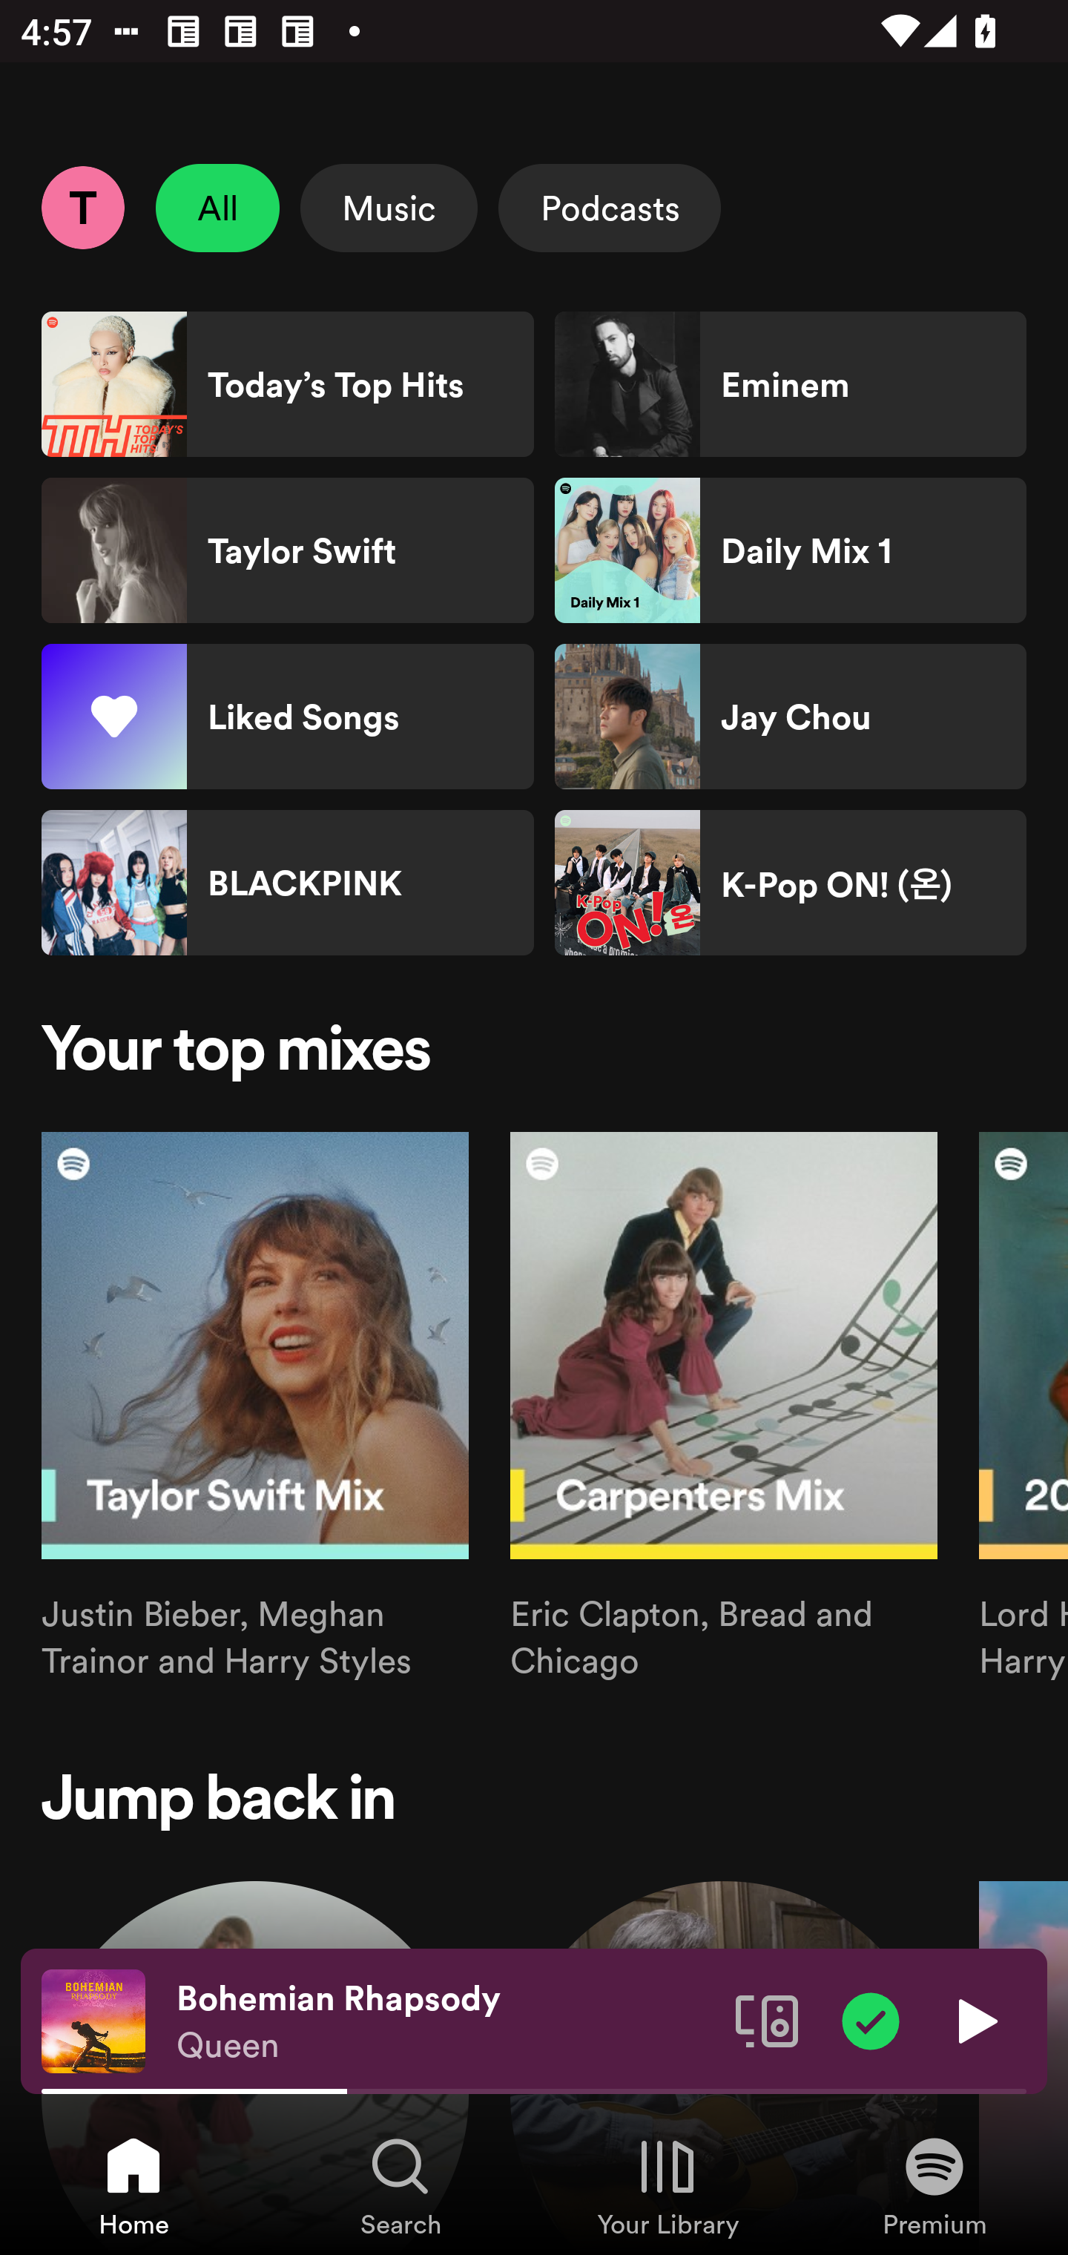 The image size is (1068, 2255). I want to click on Profile, so click(82, 207).